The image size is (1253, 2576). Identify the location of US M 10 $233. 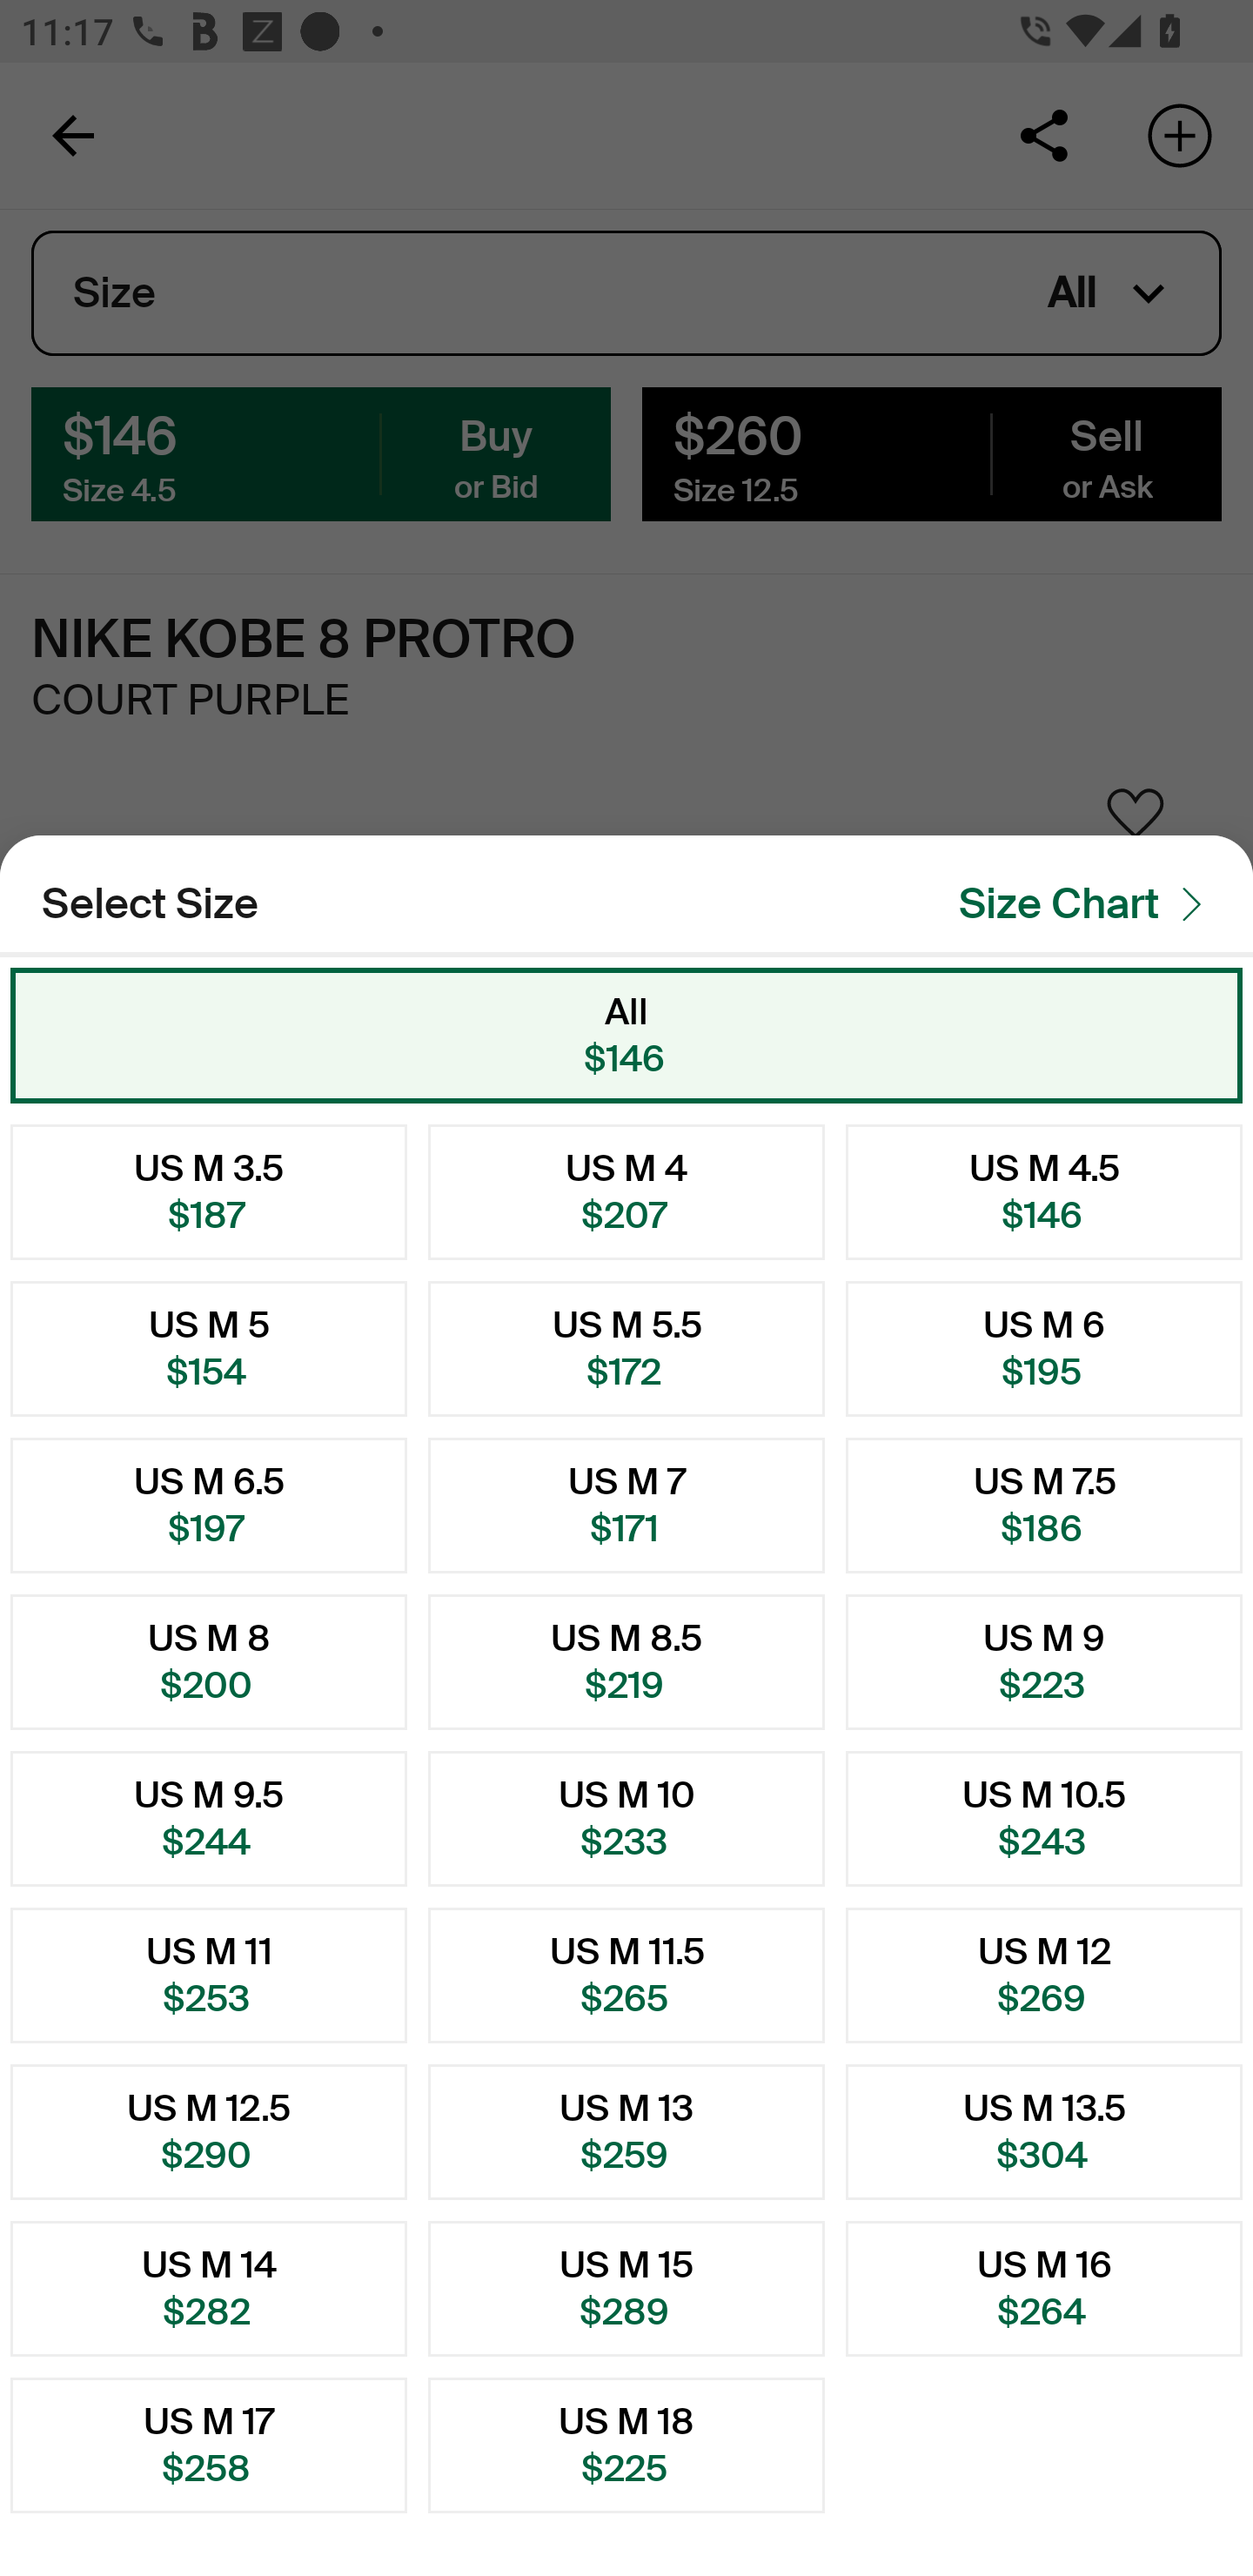
(626, 1818).